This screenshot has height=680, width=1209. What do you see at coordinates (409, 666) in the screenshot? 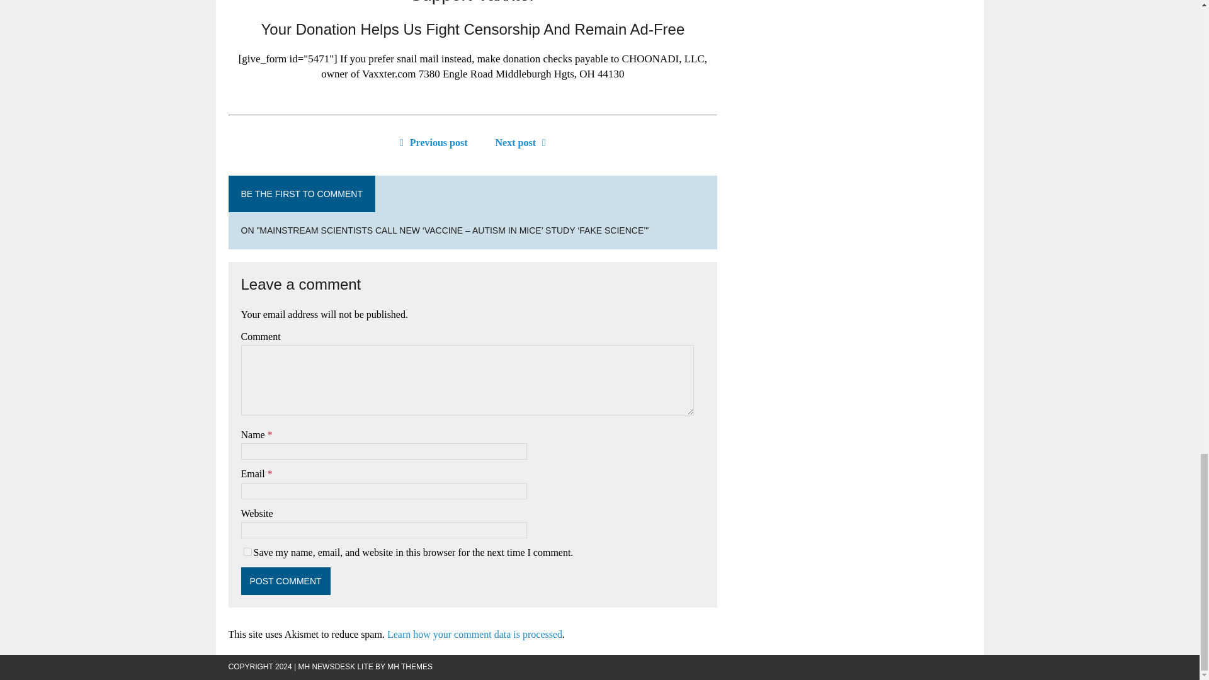
I see `MH THEMES` at bounding box center [409, 666].